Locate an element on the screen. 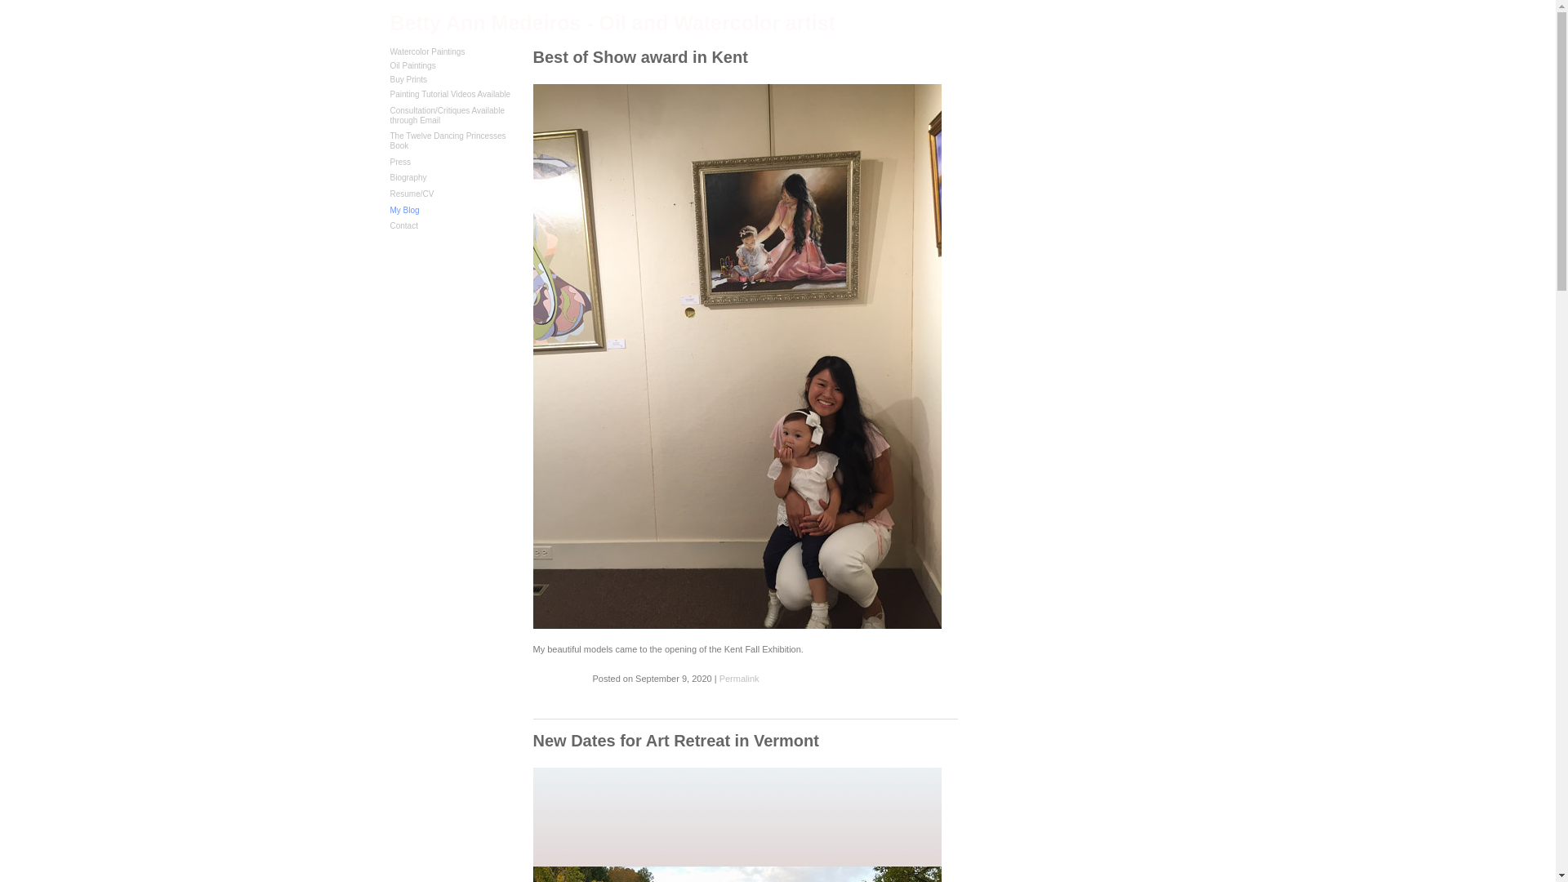  New Dates for Art Retreat in Vermont is located at coordinates (675, 741).